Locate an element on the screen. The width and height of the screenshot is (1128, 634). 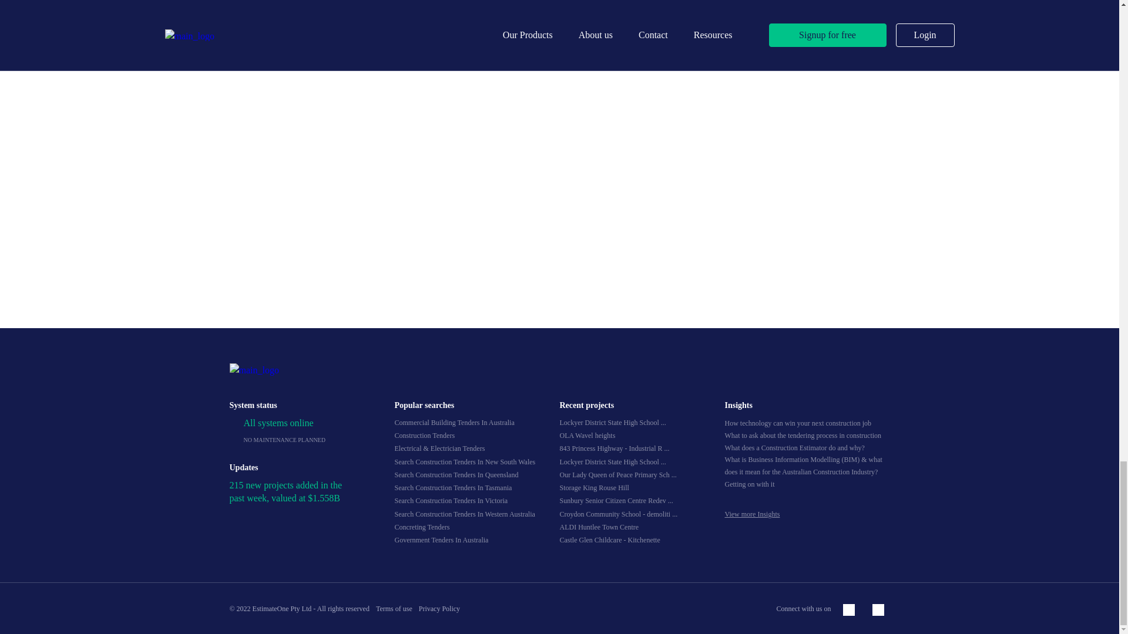
Sunbury Senior Citizen Centre Redevelopment is located at coordinates (616, 500).